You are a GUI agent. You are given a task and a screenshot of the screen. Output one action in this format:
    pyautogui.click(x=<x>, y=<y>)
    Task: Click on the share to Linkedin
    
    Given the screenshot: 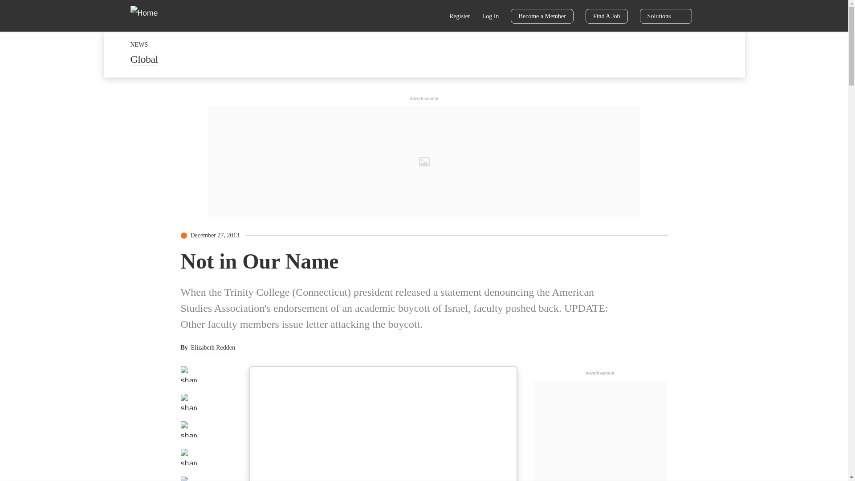 What is the action you would take?
    pyautogui.click(x=188, y=429)
    